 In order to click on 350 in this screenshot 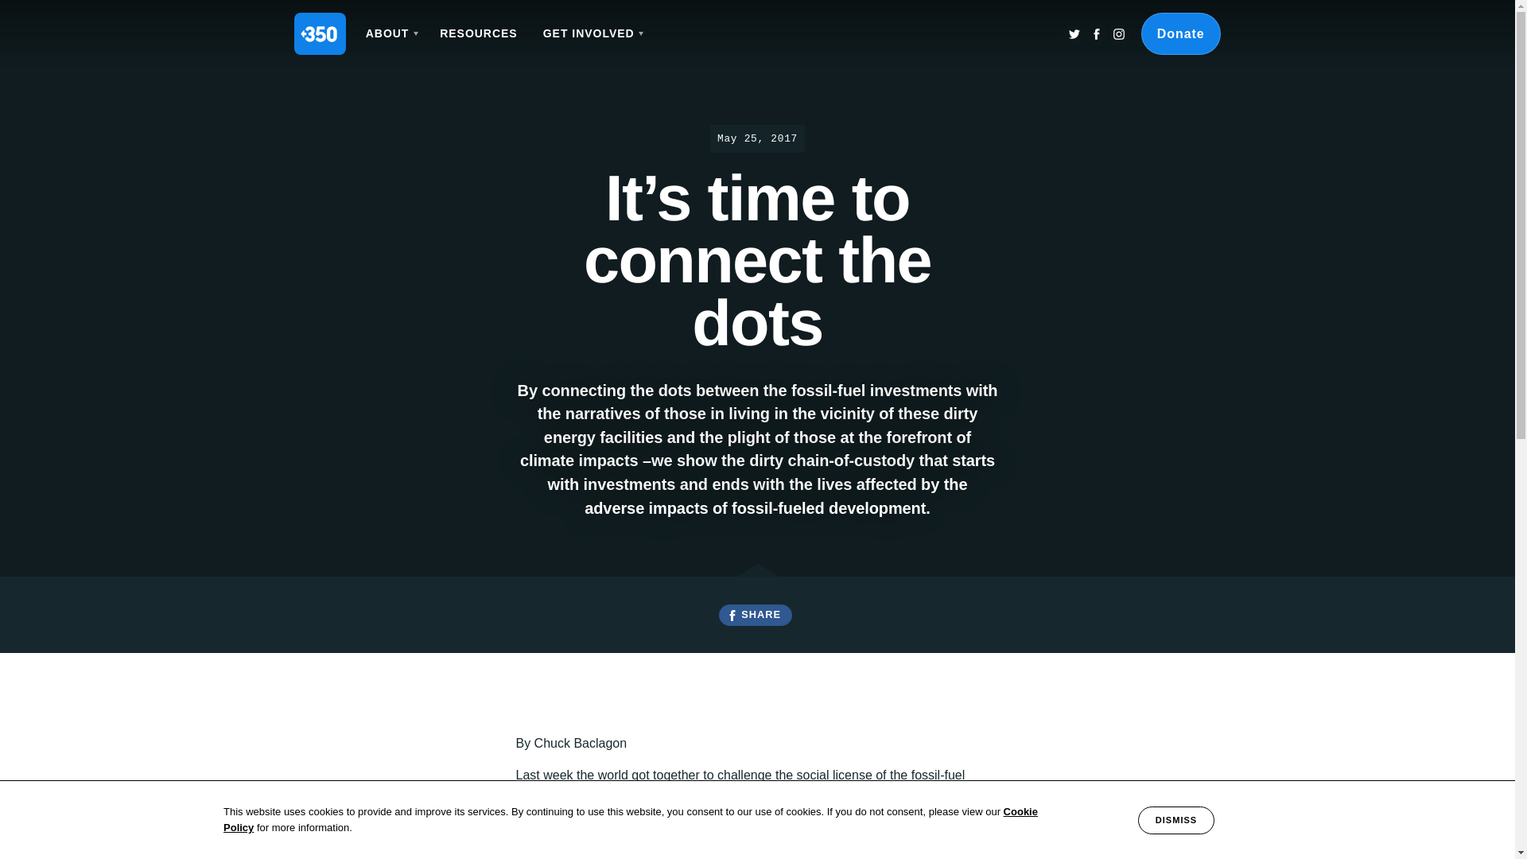, I will do `click(320, 33)`.